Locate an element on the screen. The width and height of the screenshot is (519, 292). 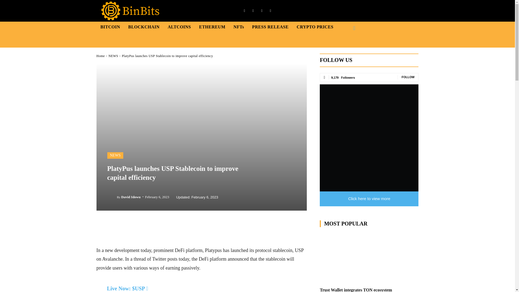
Instagram is located at coordinates (253, 11).